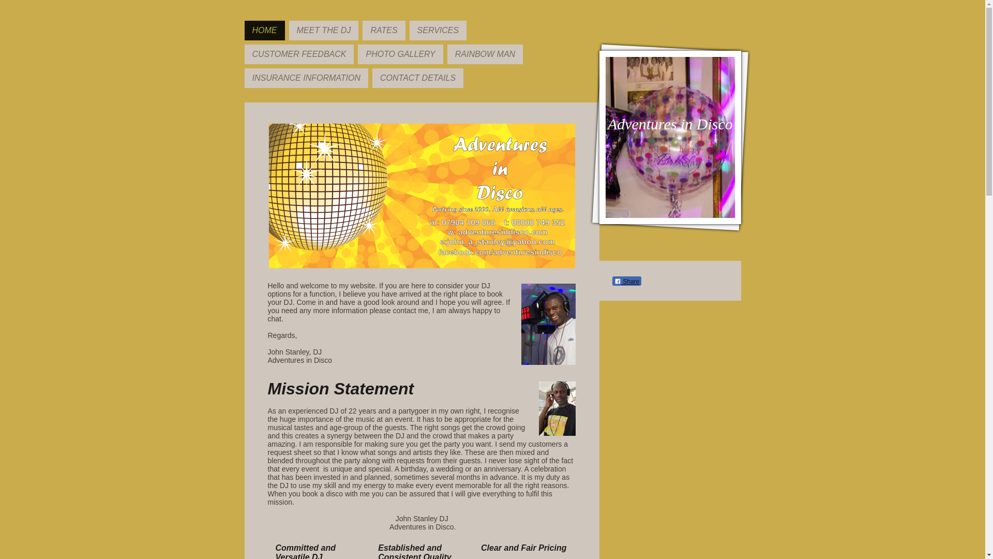 The width and height of the screenshot is (993, 559). What do you see at coordinates (299, 54) in the screenshot?
I see `CUSTOMER FEEDBACK` at bounding box center [299, 54].